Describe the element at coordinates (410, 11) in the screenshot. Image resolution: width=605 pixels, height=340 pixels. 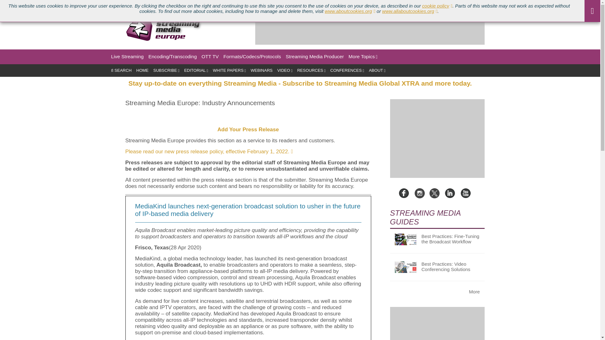
I see `www.allaboutcookies.org` at that location.